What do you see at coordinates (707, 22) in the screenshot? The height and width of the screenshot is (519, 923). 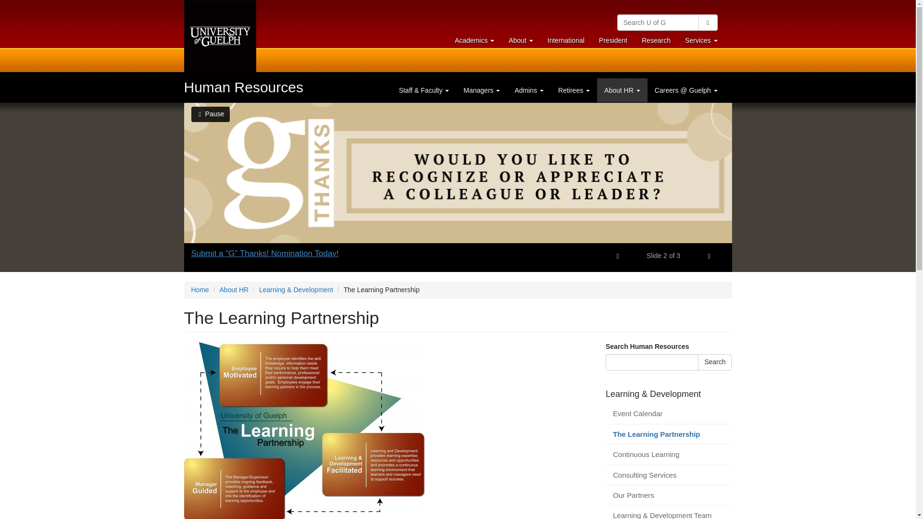 I see `Enter the terms you wish to search for.` at bounding box center [707, 22].